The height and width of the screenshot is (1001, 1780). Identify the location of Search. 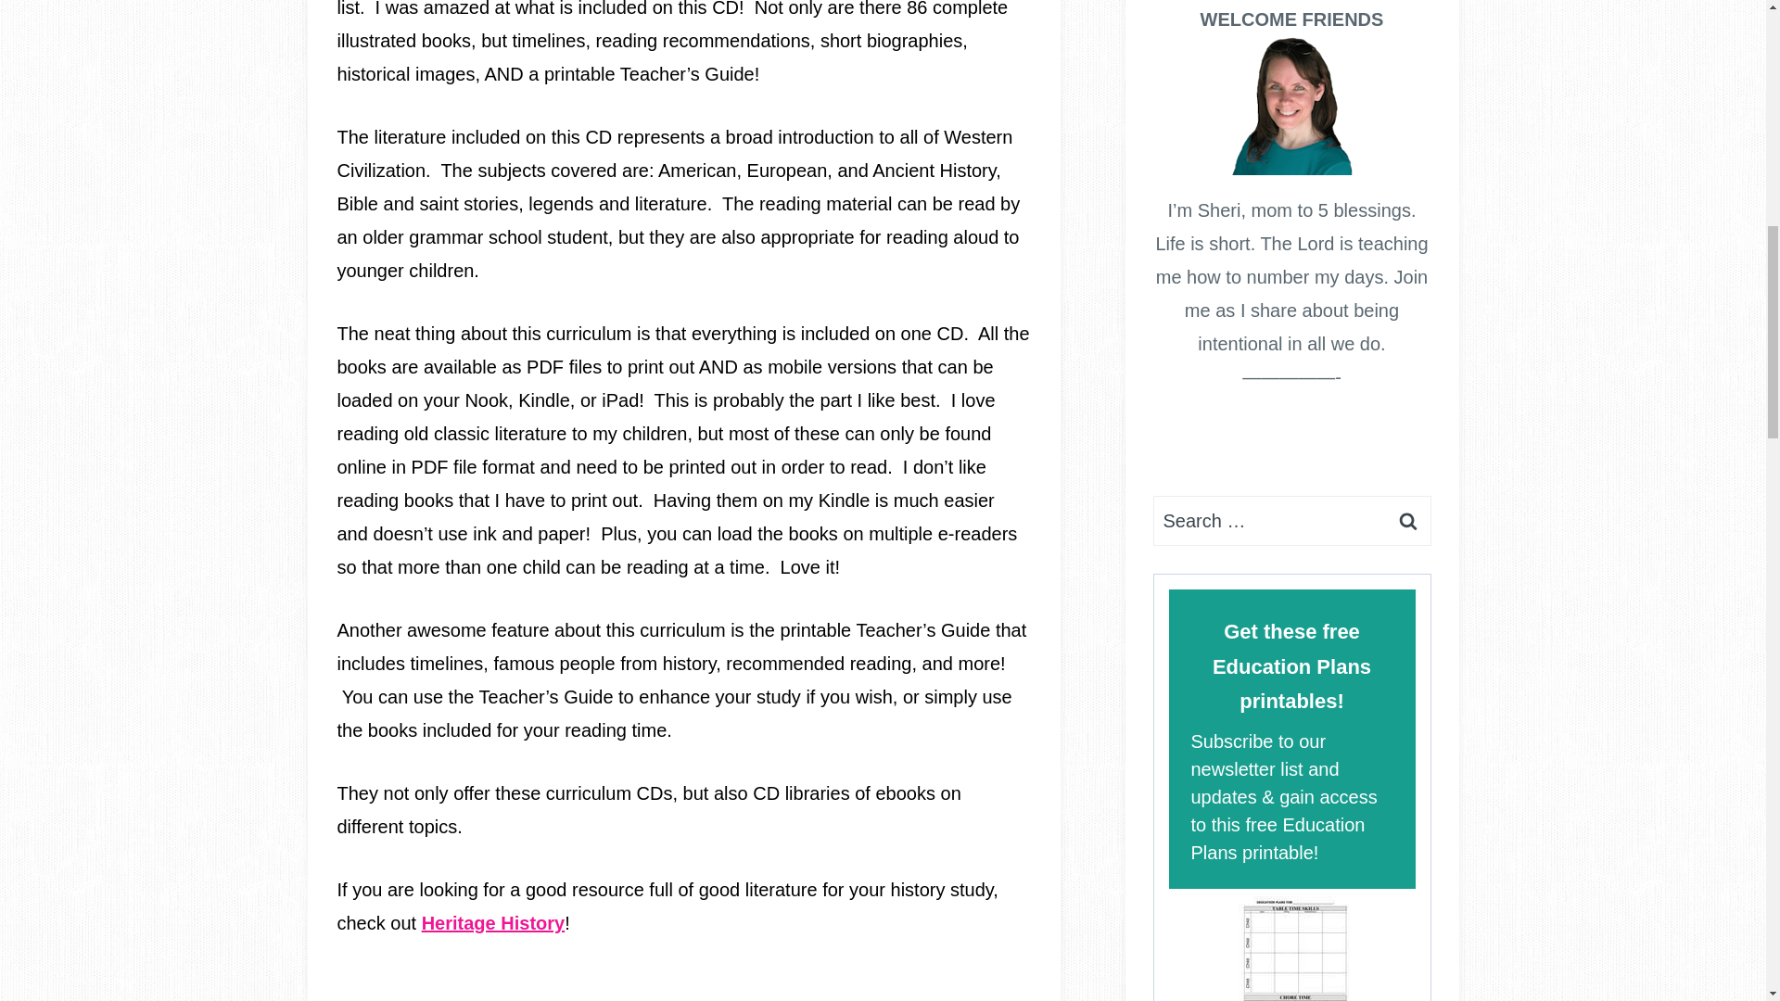
(1407, 520).